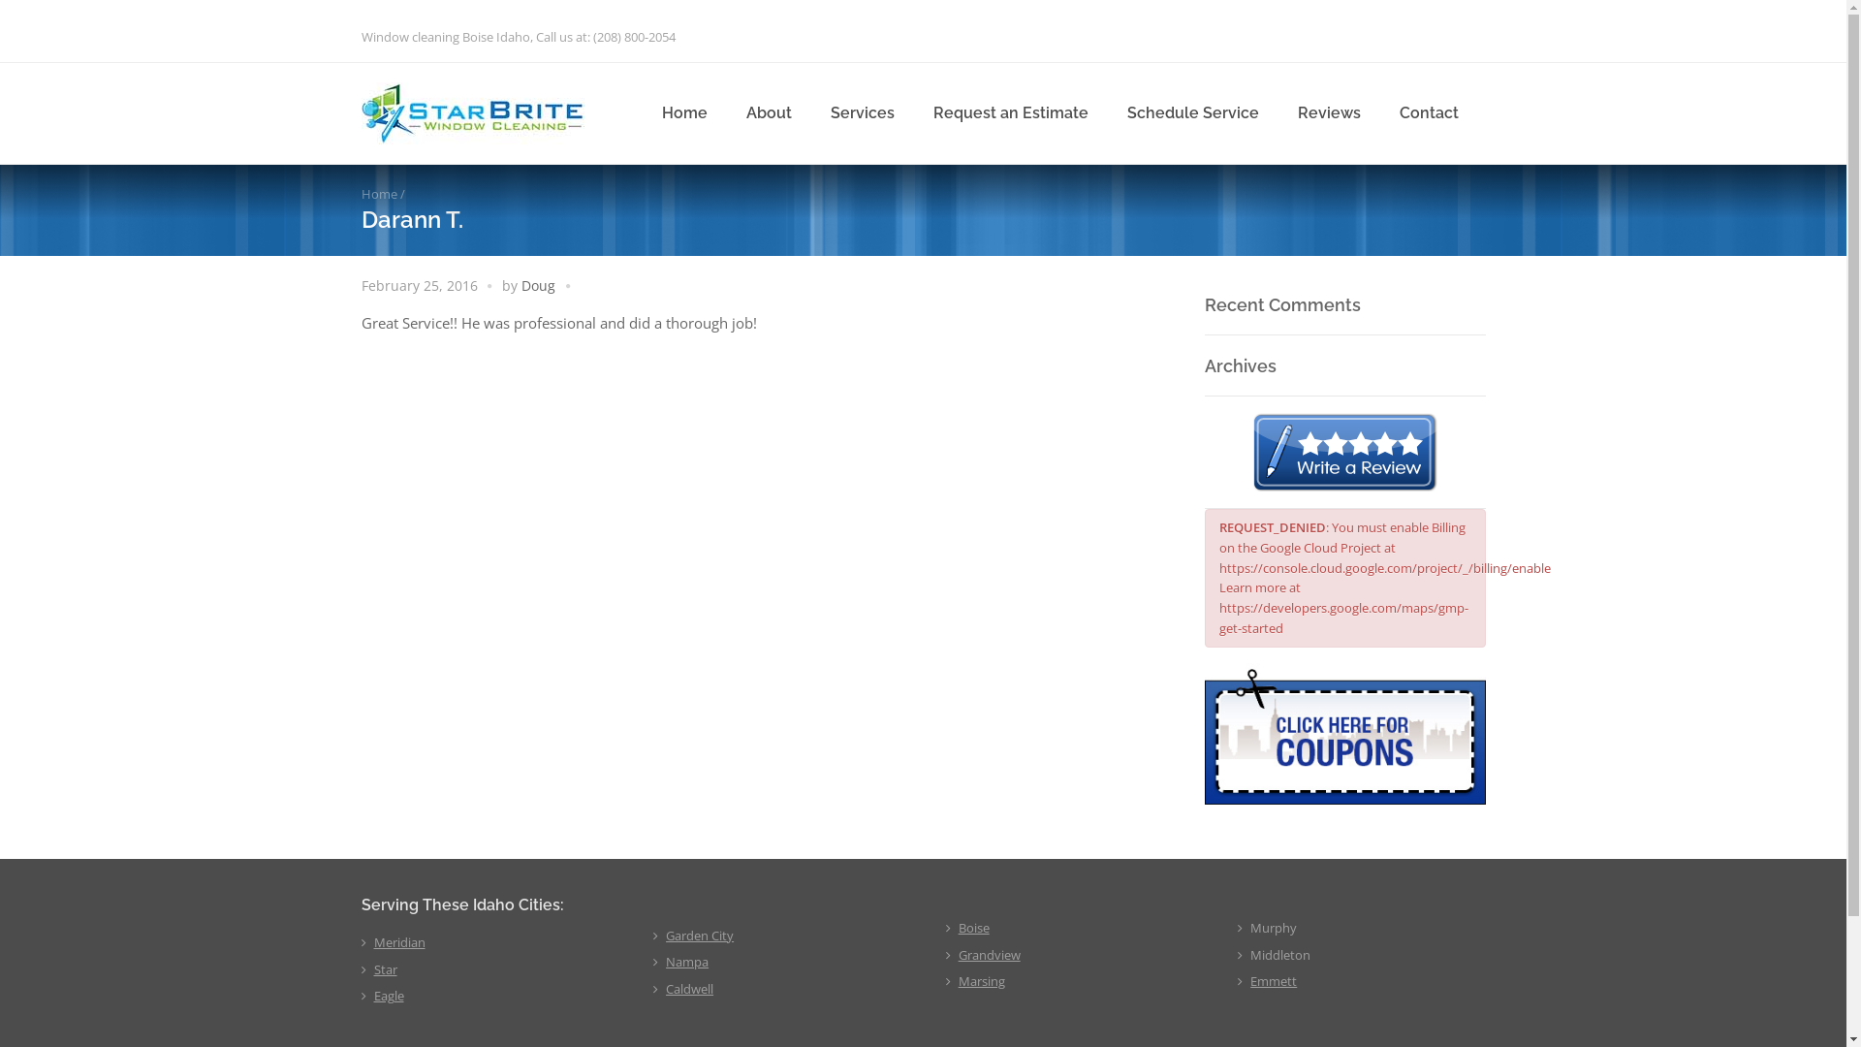  What do you see at coordinates (1192, 113) in the screenshot?
I see `Schedule Service` at bounding box center [1192, 113].